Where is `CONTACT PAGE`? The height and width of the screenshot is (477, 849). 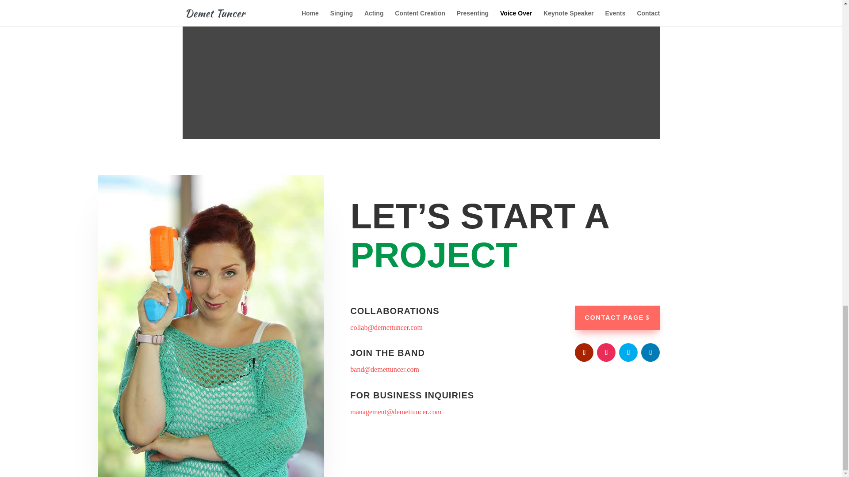 CONTACT PAGE is located at coordinates (618, 318).